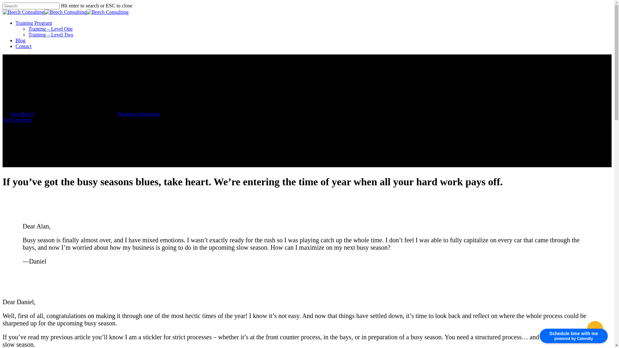 Image resolution: width=619 pixels, height=348 pixels. I want to click on Skip to main content, so click(3, 3).